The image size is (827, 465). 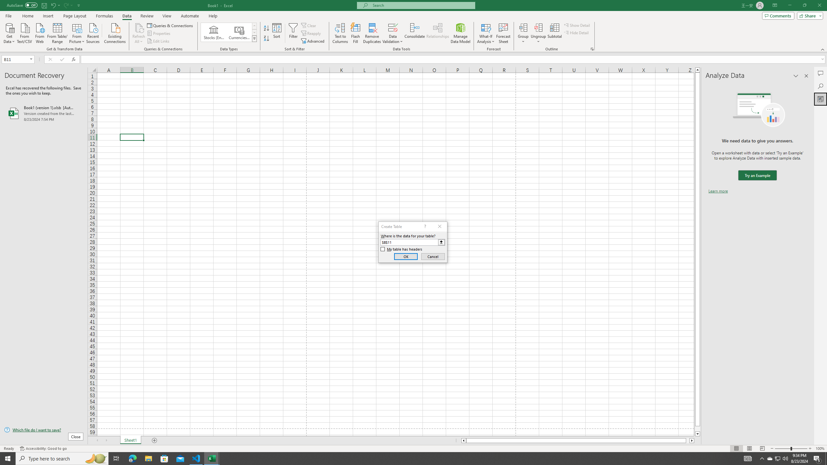 What do you see at coordinates (255, 32) in the screenshot?
I see `Row Down` at bounding box center [255, 32].